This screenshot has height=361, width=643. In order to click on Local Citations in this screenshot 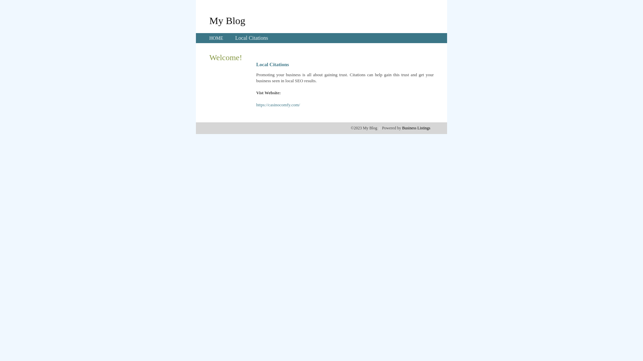, I will do `click(252, 38)`.